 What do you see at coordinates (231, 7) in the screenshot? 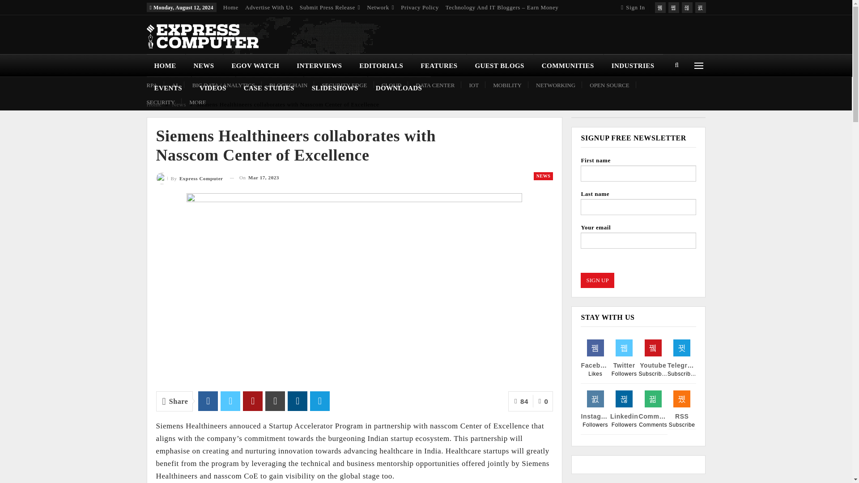
I see `Home` at bounding box center [231, 7].